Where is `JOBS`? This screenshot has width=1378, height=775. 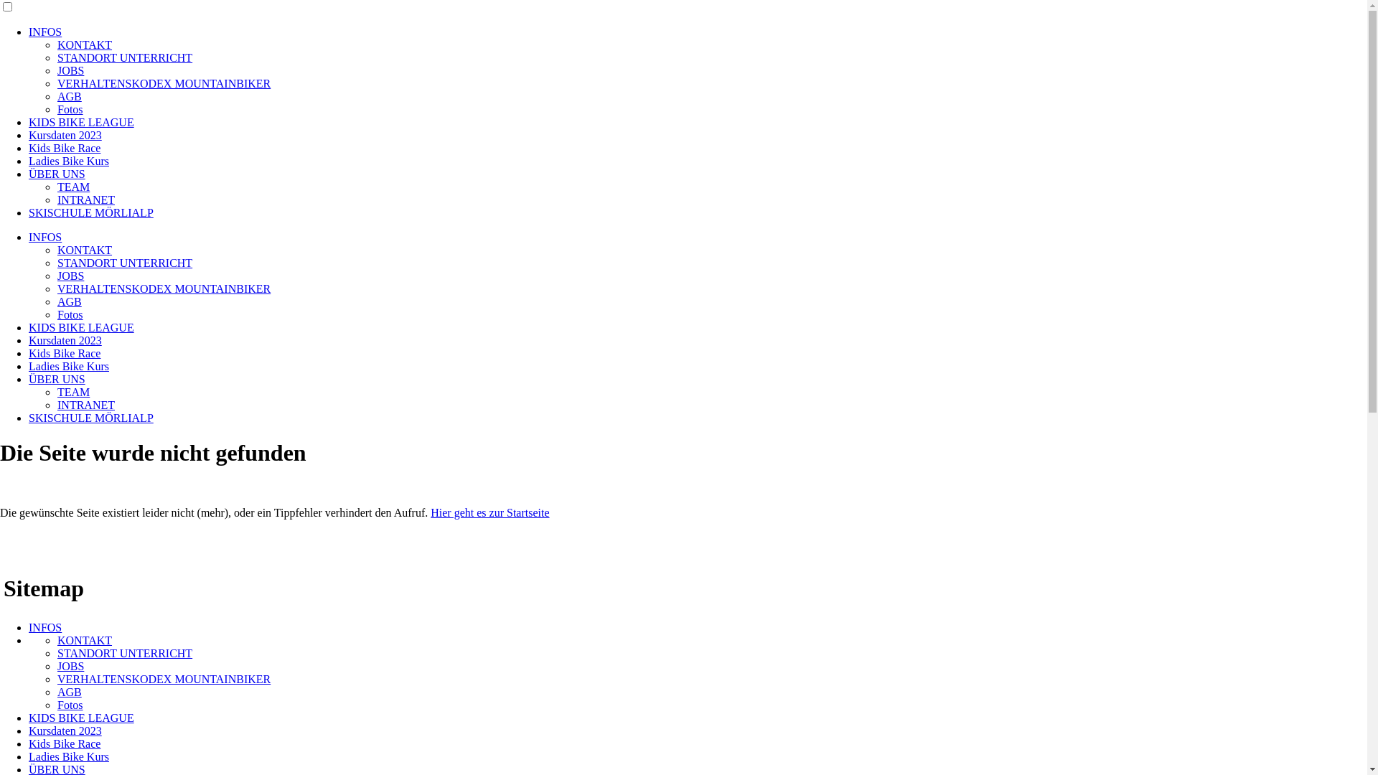 JOBS is located at coordinates (70, 70).